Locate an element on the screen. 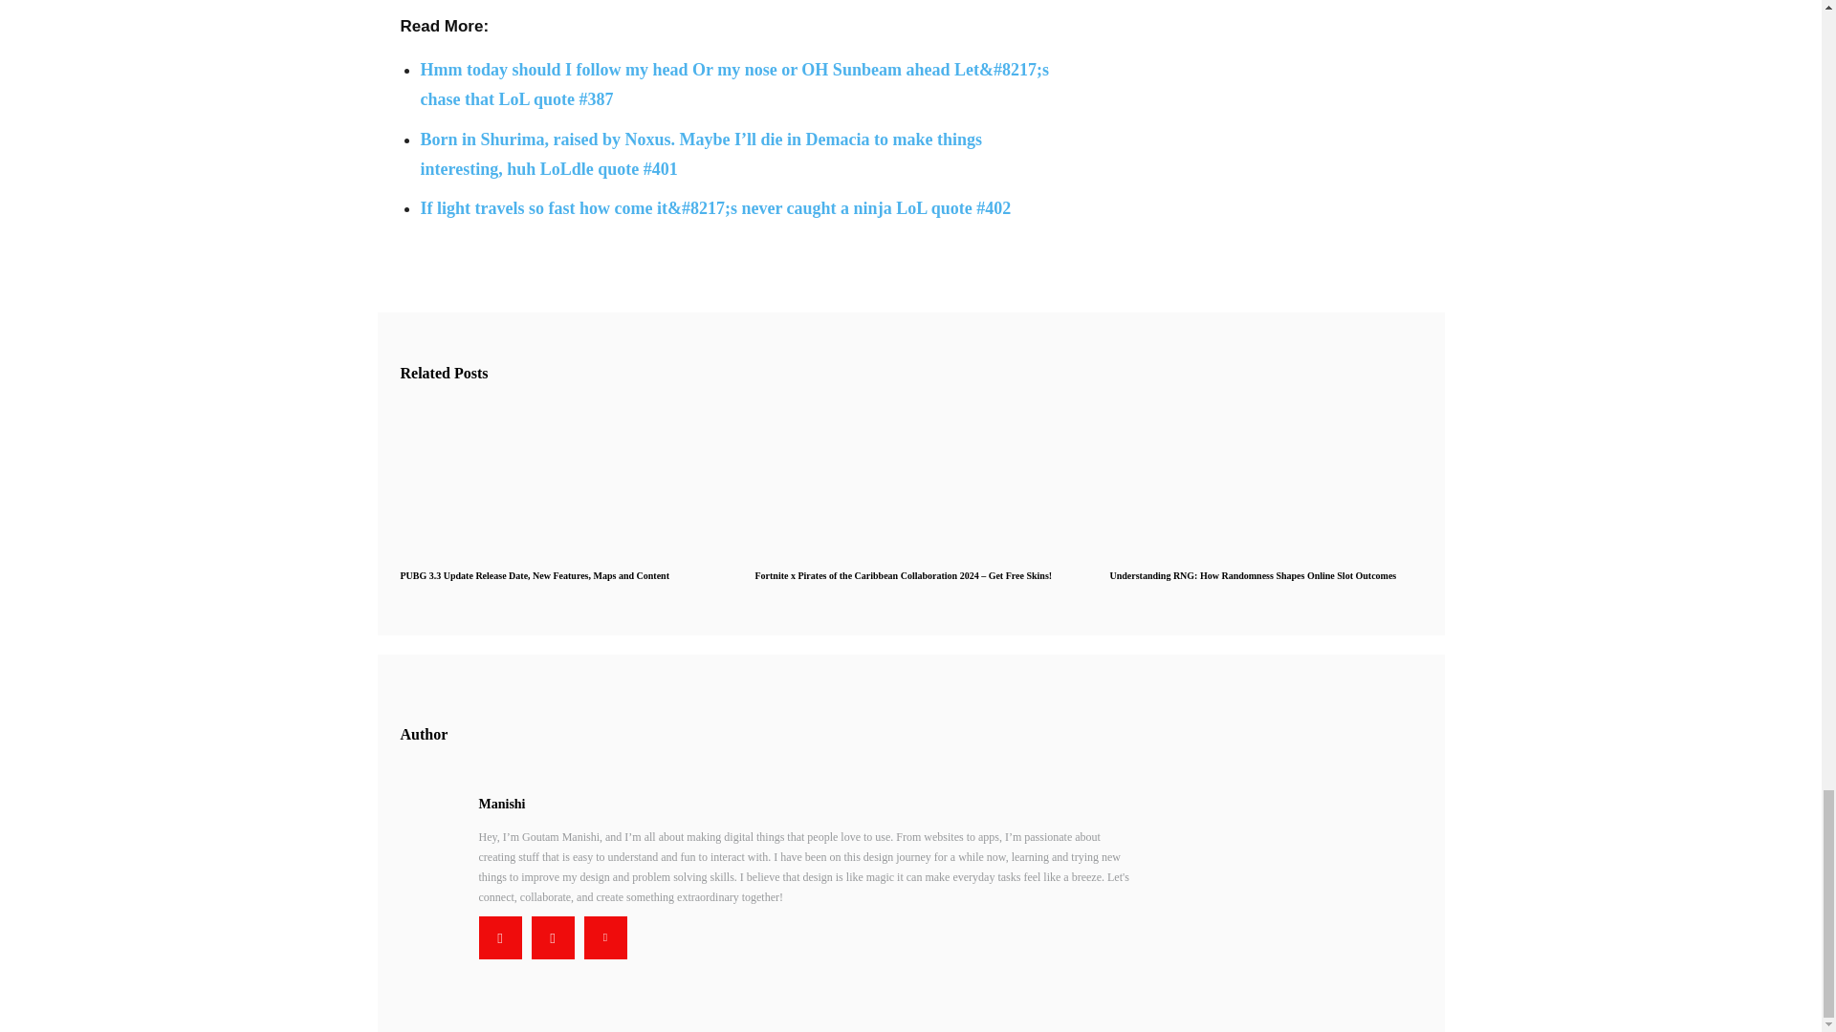  PUBG 3.3 Update Release Date, New Features, Maps and Content is located at coordinates (534, 575).